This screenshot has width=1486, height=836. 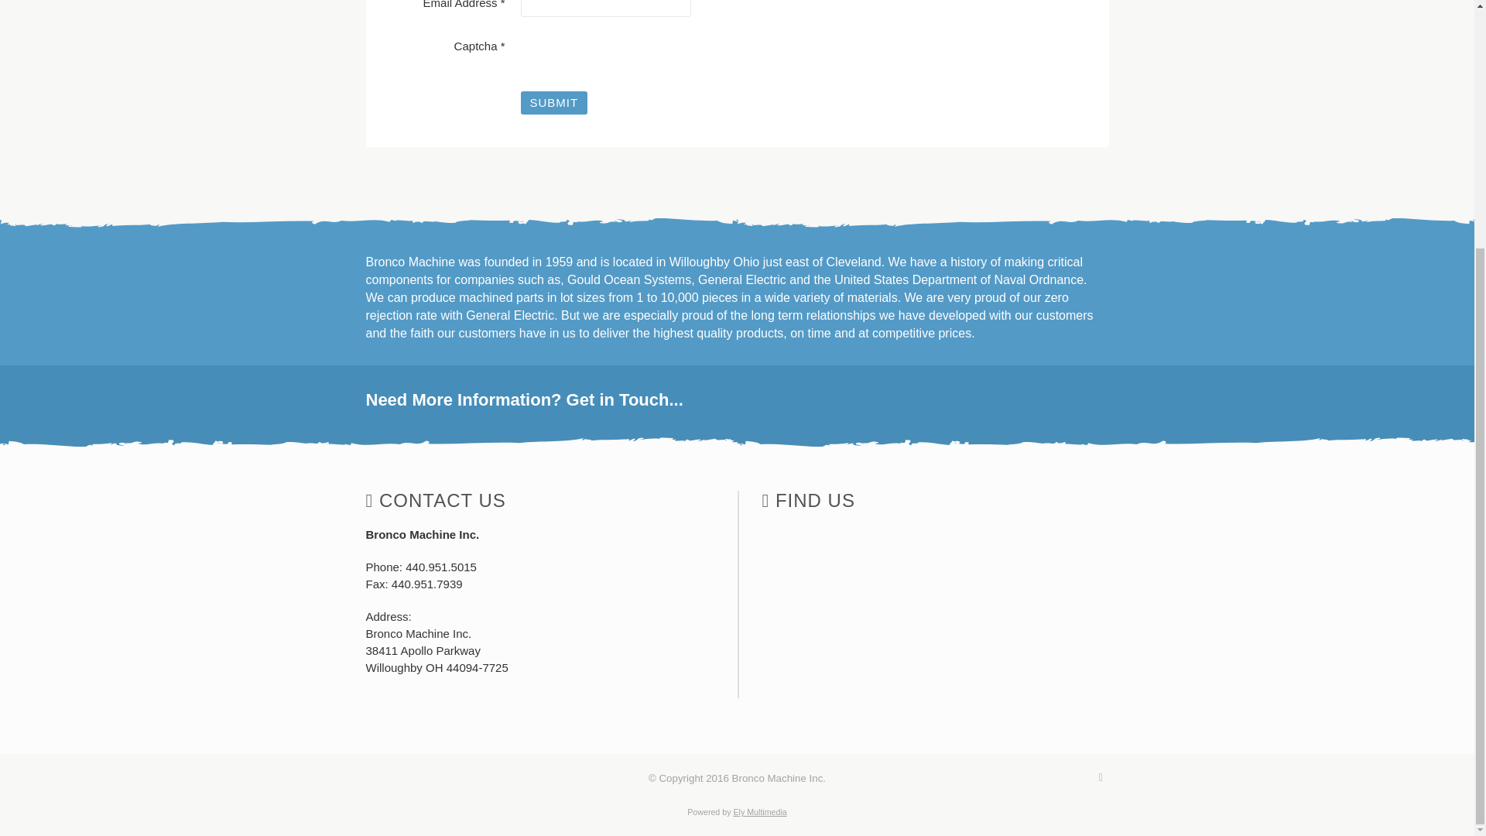 I want to click on SUBMIT, so click(x=553, y=102).